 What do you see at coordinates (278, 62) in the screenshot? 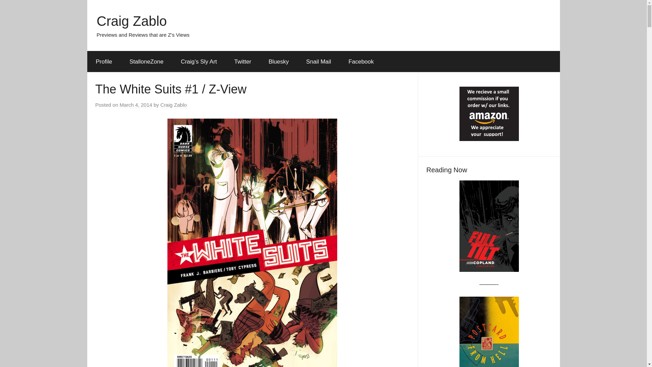
I see `Bluesky` at bounding box center [278, 62].